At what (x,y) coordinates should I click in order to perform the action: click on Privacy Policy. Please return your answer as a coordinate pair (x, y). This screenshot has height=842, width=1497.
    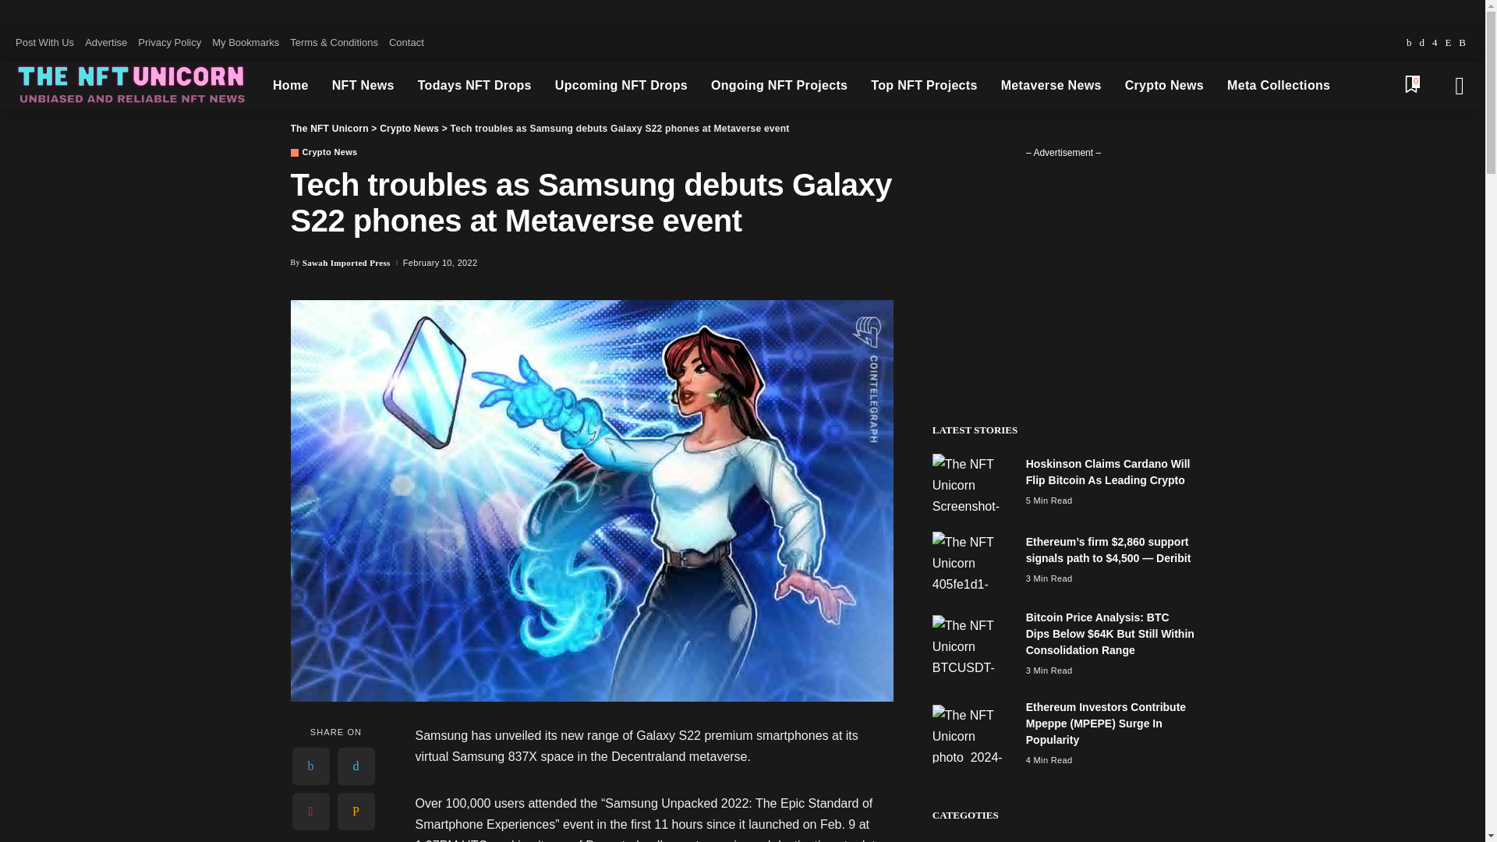
    Looking at the image, I should click on (169, 43).